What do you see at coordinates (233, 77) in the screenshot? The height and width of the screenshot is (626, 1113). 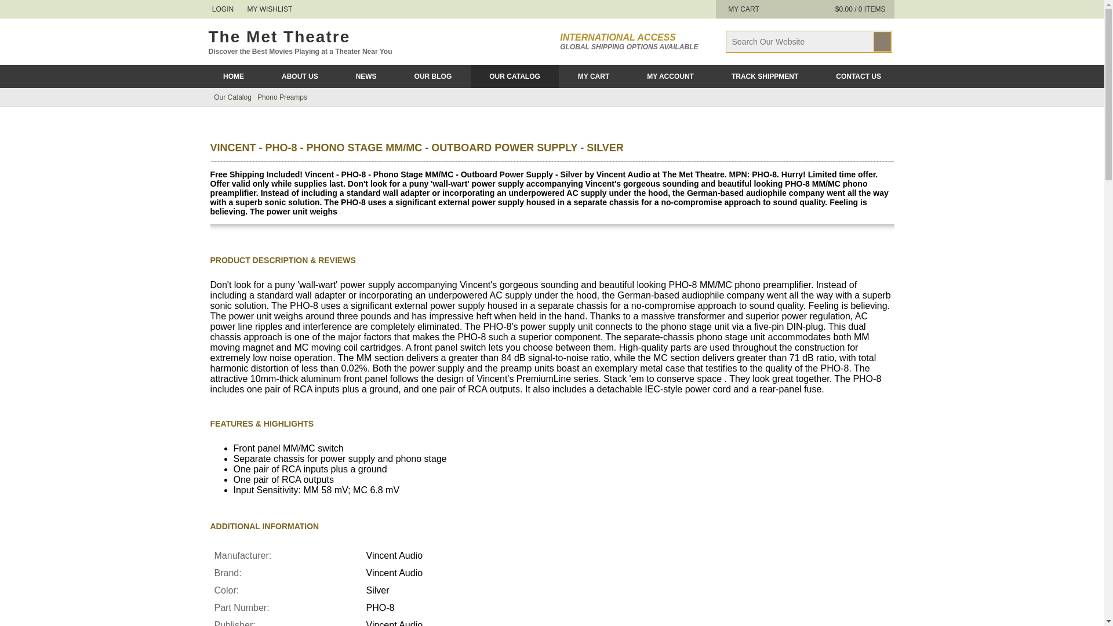 I see `HOME` at bounding box center [233, 77].